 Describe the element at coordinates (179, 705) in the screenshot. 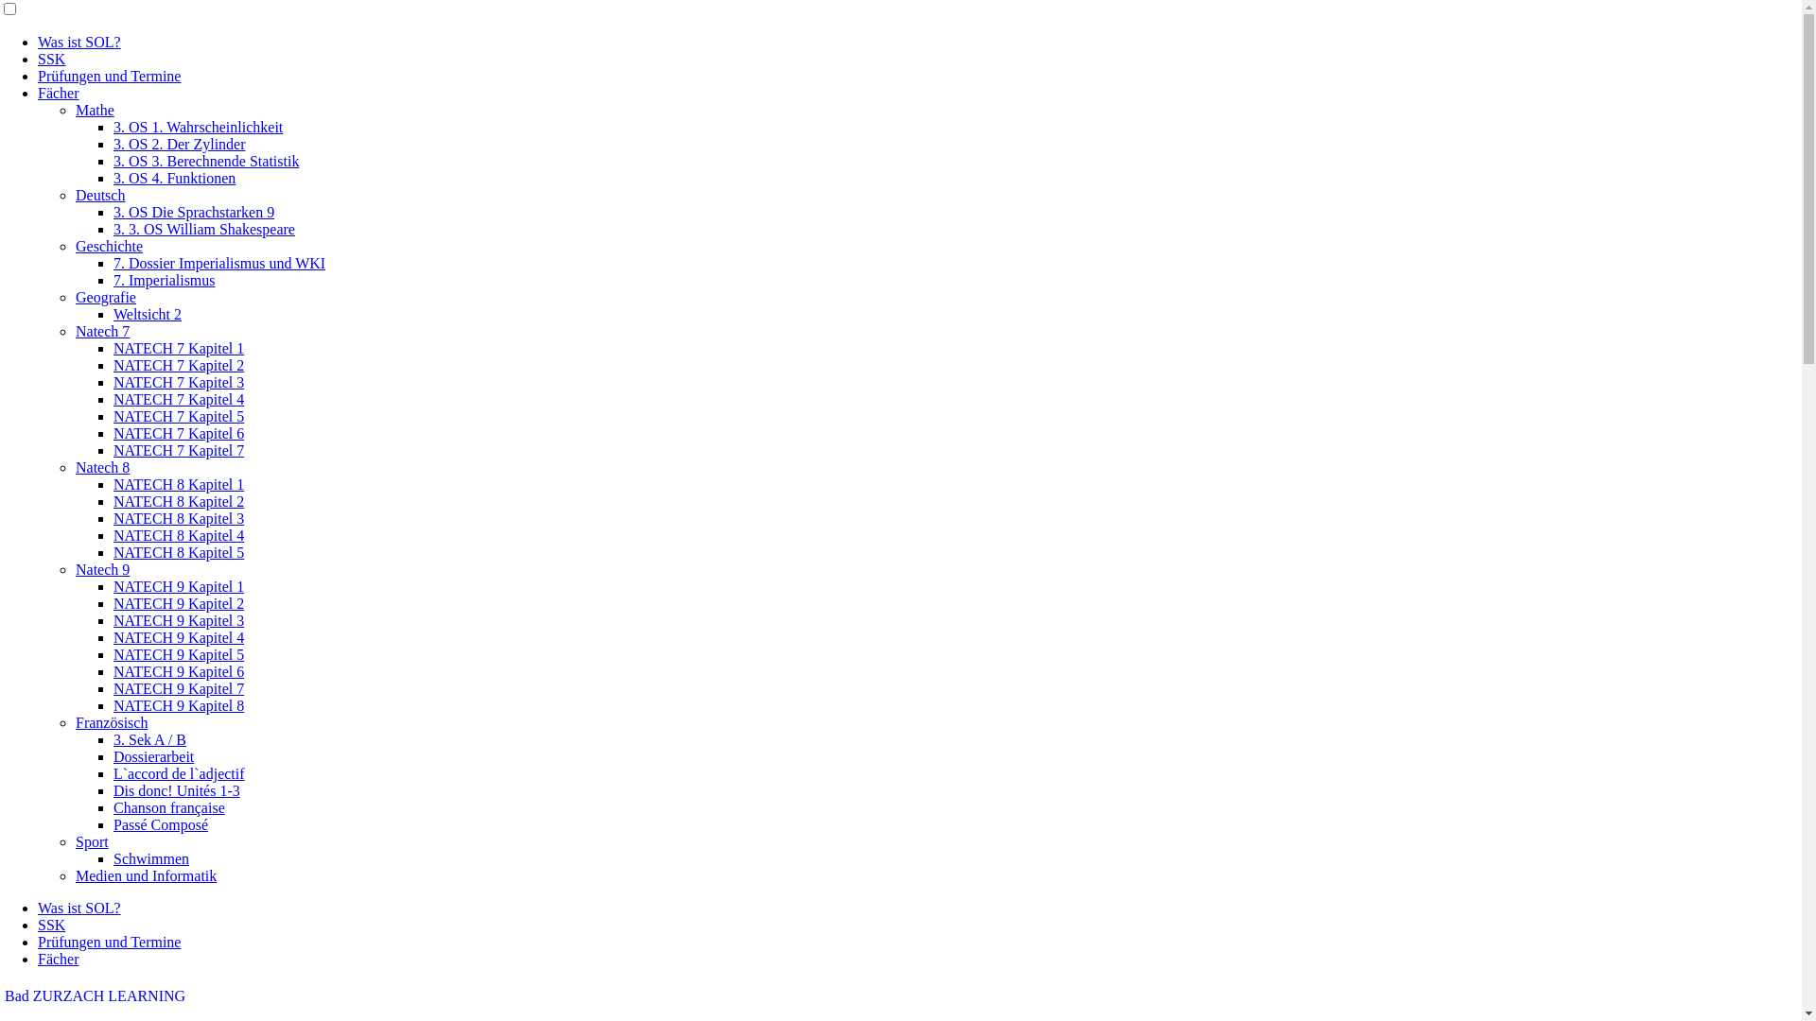

I see `NATECH 9 Kapitel 8` at that location.